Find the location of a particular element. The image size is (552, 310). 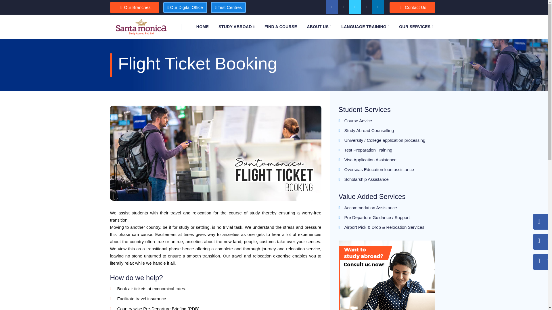

Santamonica is located at coordinates (141, 27).